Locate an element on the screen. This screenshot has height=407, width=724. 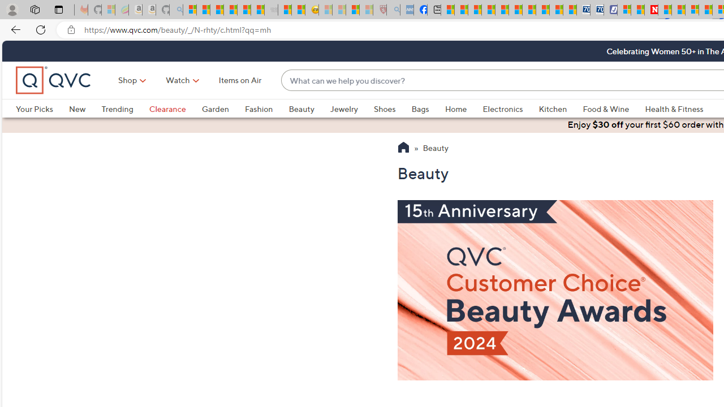
Trusted Community Engagement and Contributions | Guidelines is located at coordinates (664, 10).